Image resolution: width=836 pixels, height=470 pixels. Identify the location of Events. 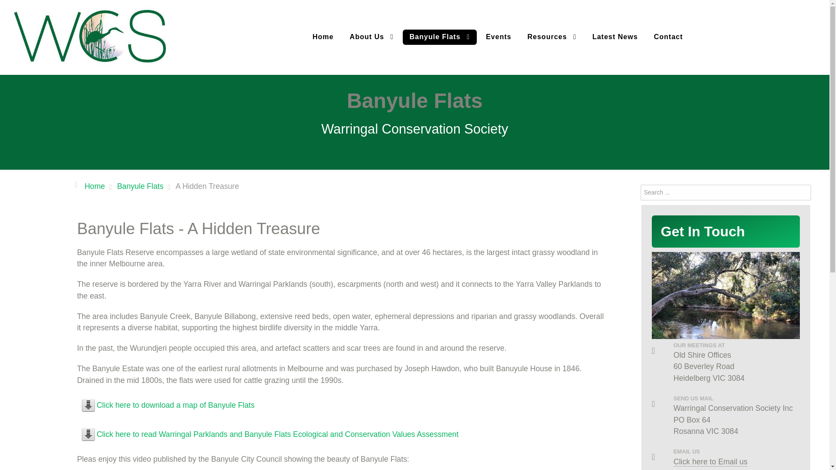
(499, 37).